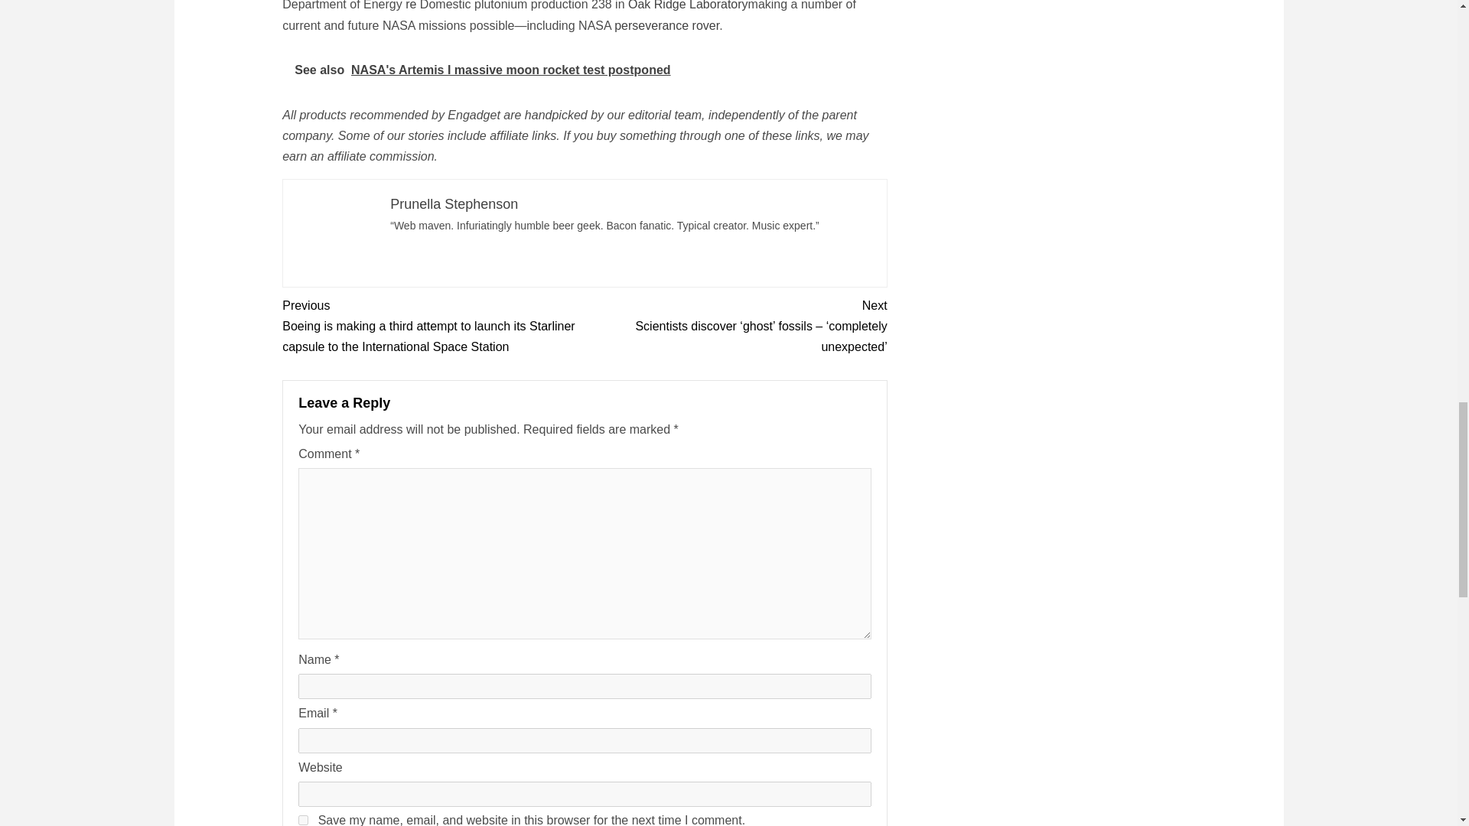 The image size is (1469, 826). Describe the element at coordinates (303, 820) in the screenshot. I see `yes` at that location.